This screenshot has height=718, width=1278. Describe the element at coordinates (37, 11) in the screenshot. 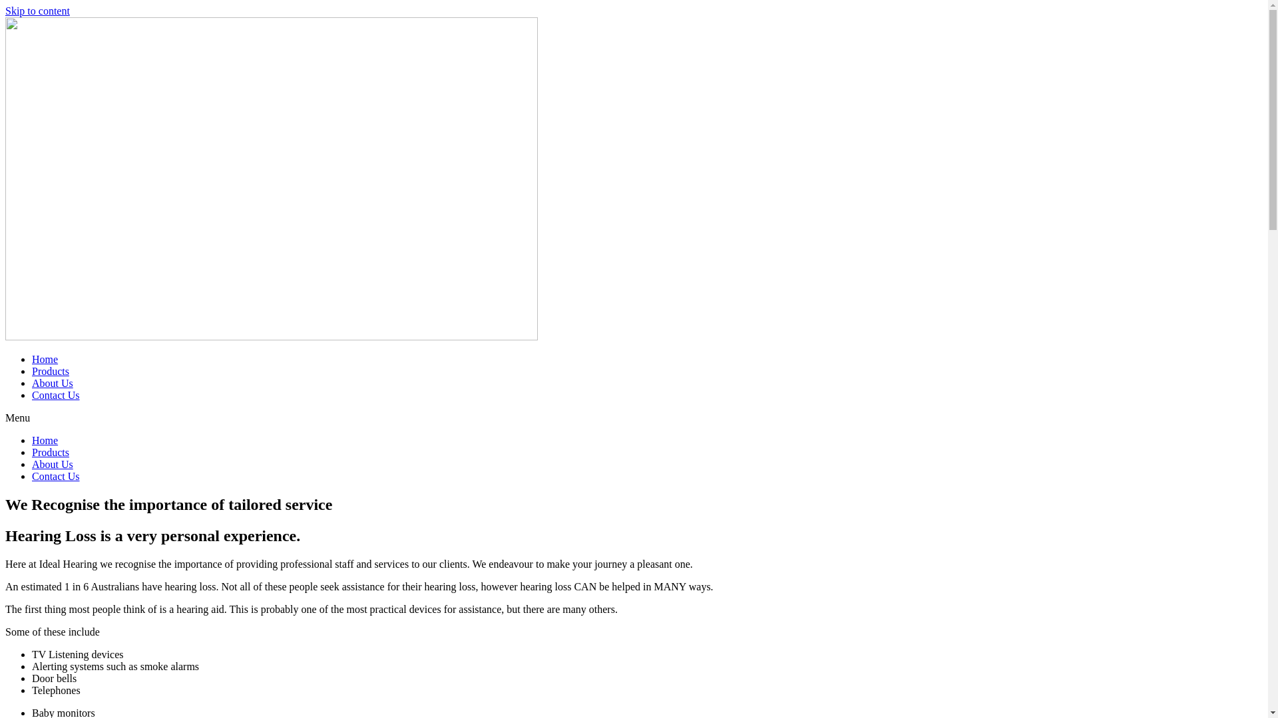

I see `Skip to content` at that location.